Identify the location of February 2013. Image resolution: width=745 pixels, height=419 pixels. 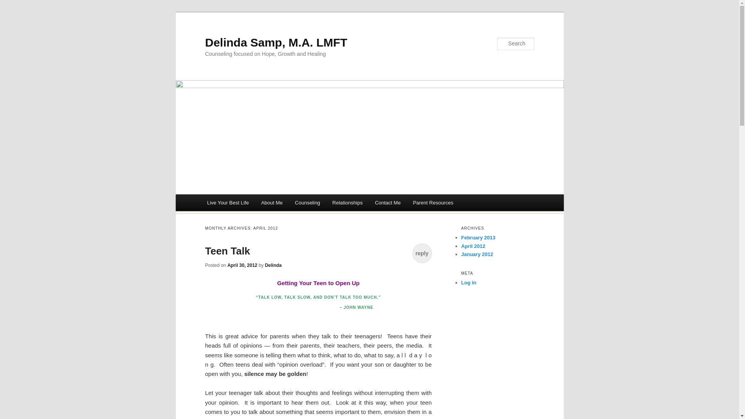
(478, 237).